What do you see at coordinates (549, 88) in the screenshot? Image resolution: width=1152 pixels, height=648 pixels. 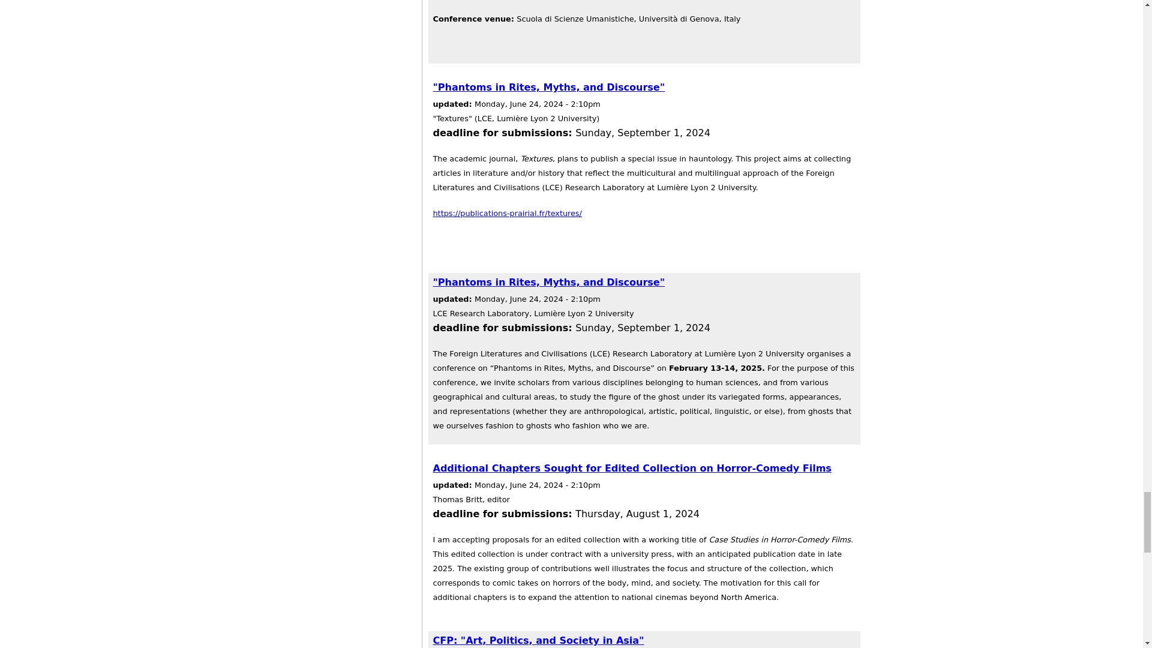 I see `"Phantoms in Rites, Myths, and Discourse"` at bounding box center [549, 88].